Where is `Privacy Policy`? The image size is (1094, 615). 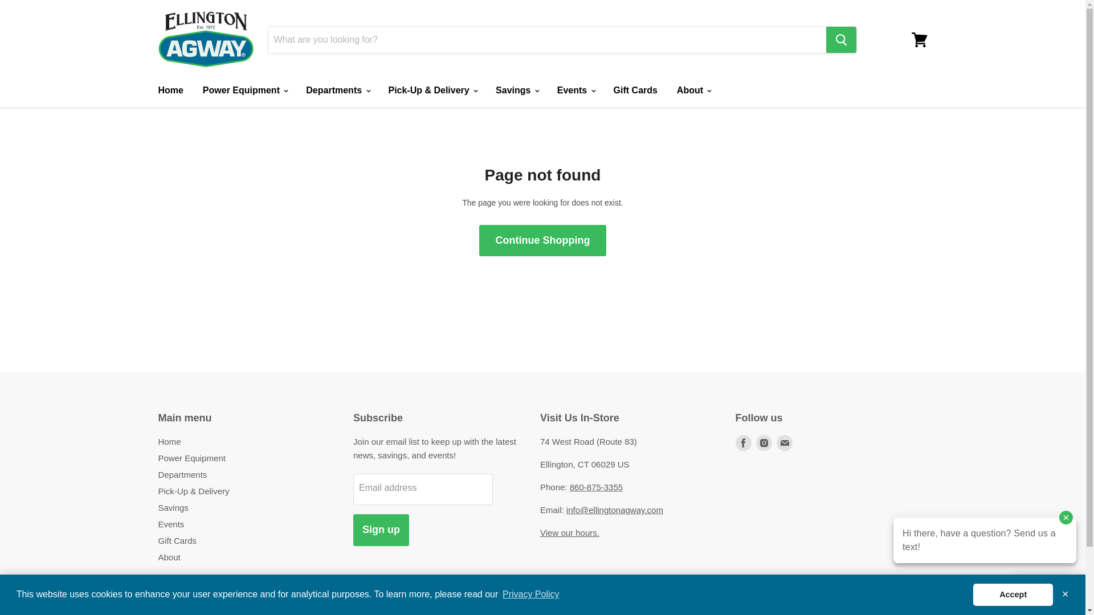 Privacy Policy is located at coordinates (531, 594).